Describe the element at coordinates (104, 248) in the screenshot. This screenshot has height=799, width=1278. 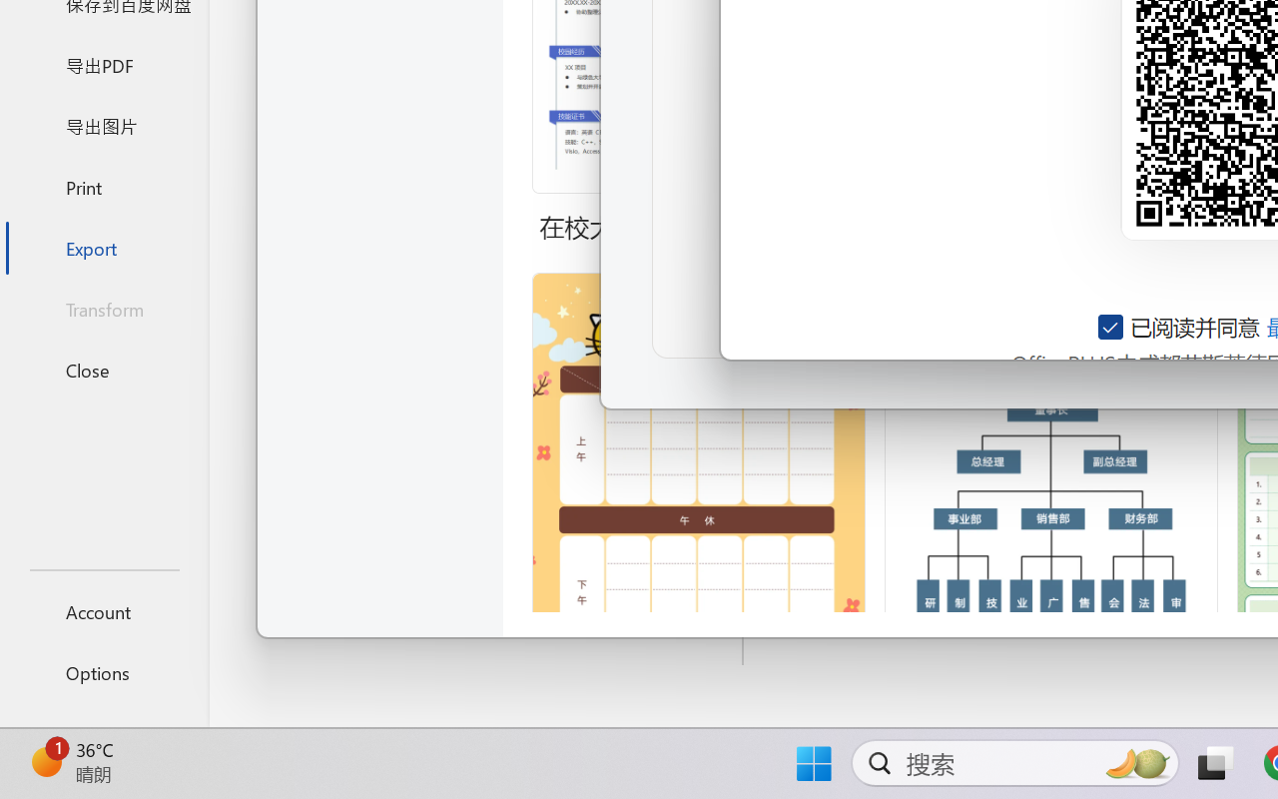
I see `Export` at that location.